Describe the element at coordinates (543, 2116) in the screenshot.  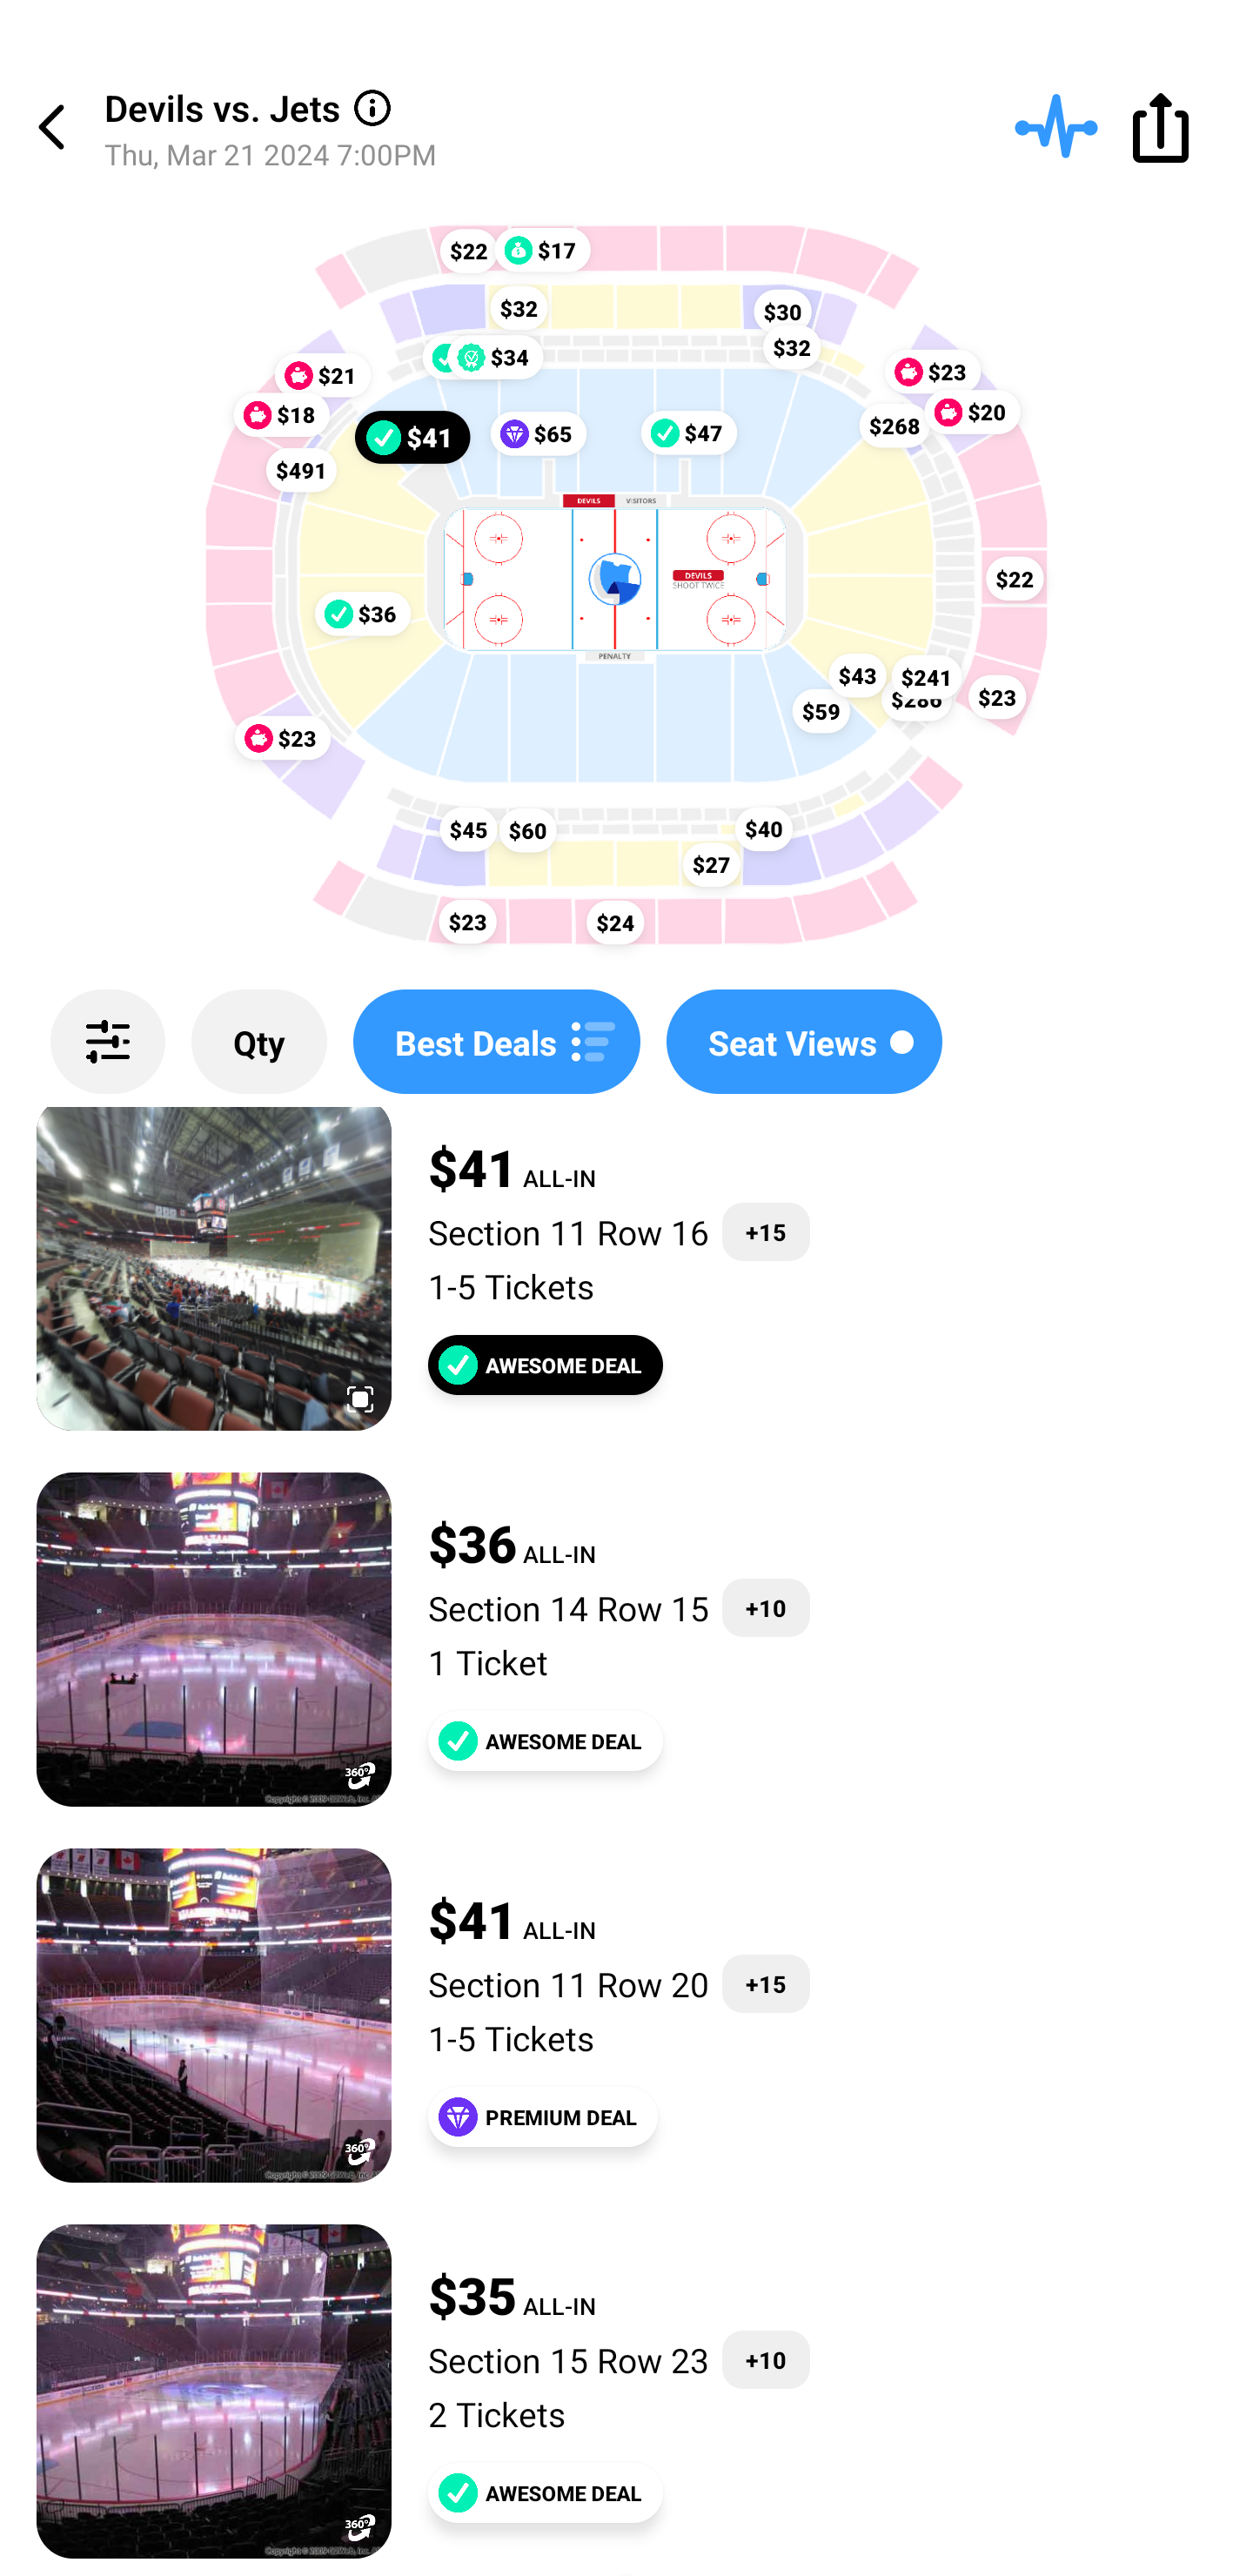
I see `PREMIUM DEAL` at that location.